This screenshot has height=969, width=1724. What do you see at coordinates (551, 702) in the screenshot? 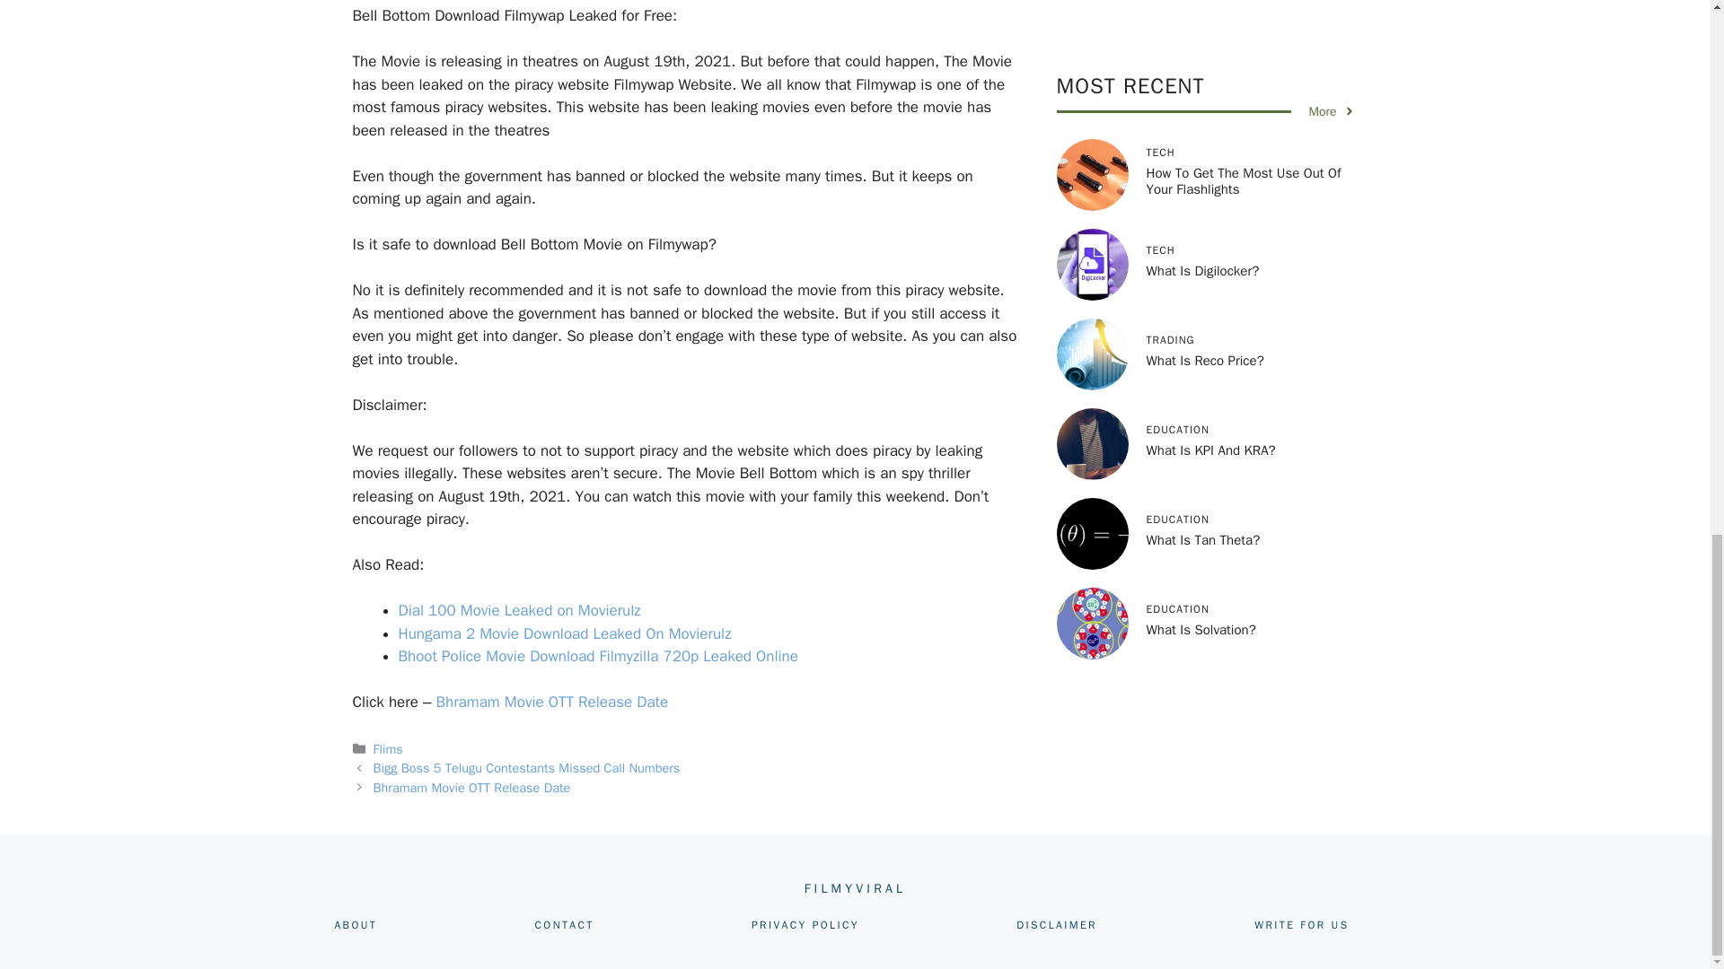
I see `Bhramam Movie OTT Release Date` at bounding box center [551, 702].